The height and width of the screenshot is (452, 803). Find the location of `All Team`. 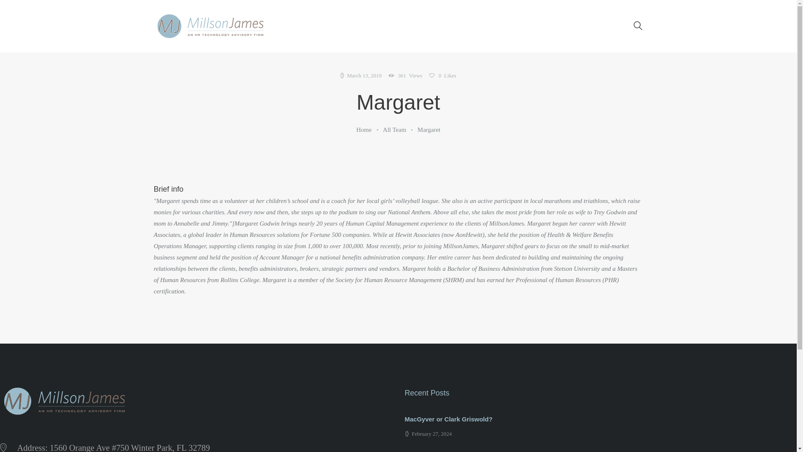

All Team is located at coordinates (394, 130).